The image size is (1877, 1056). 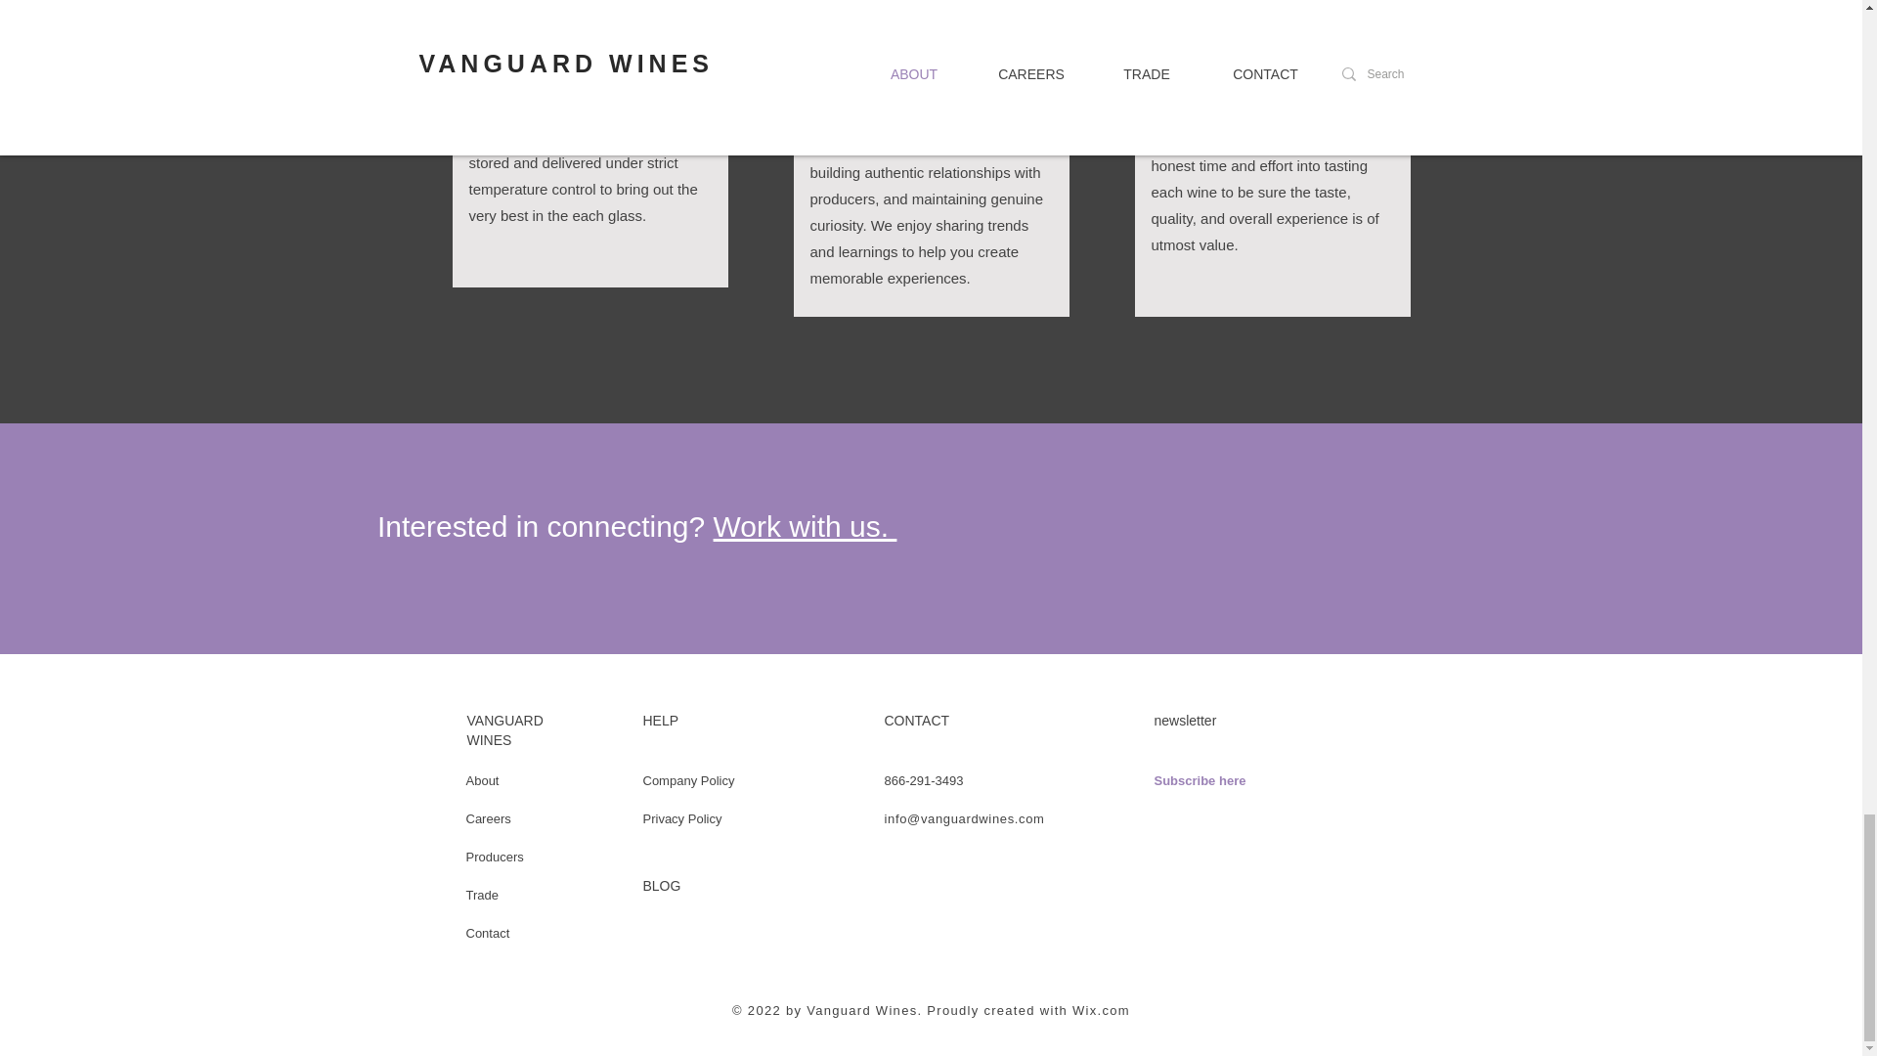 What do you see at coordinates (805, 526) in the screenshot?
I see `Work with us. ` at bounding box center [805, 526].